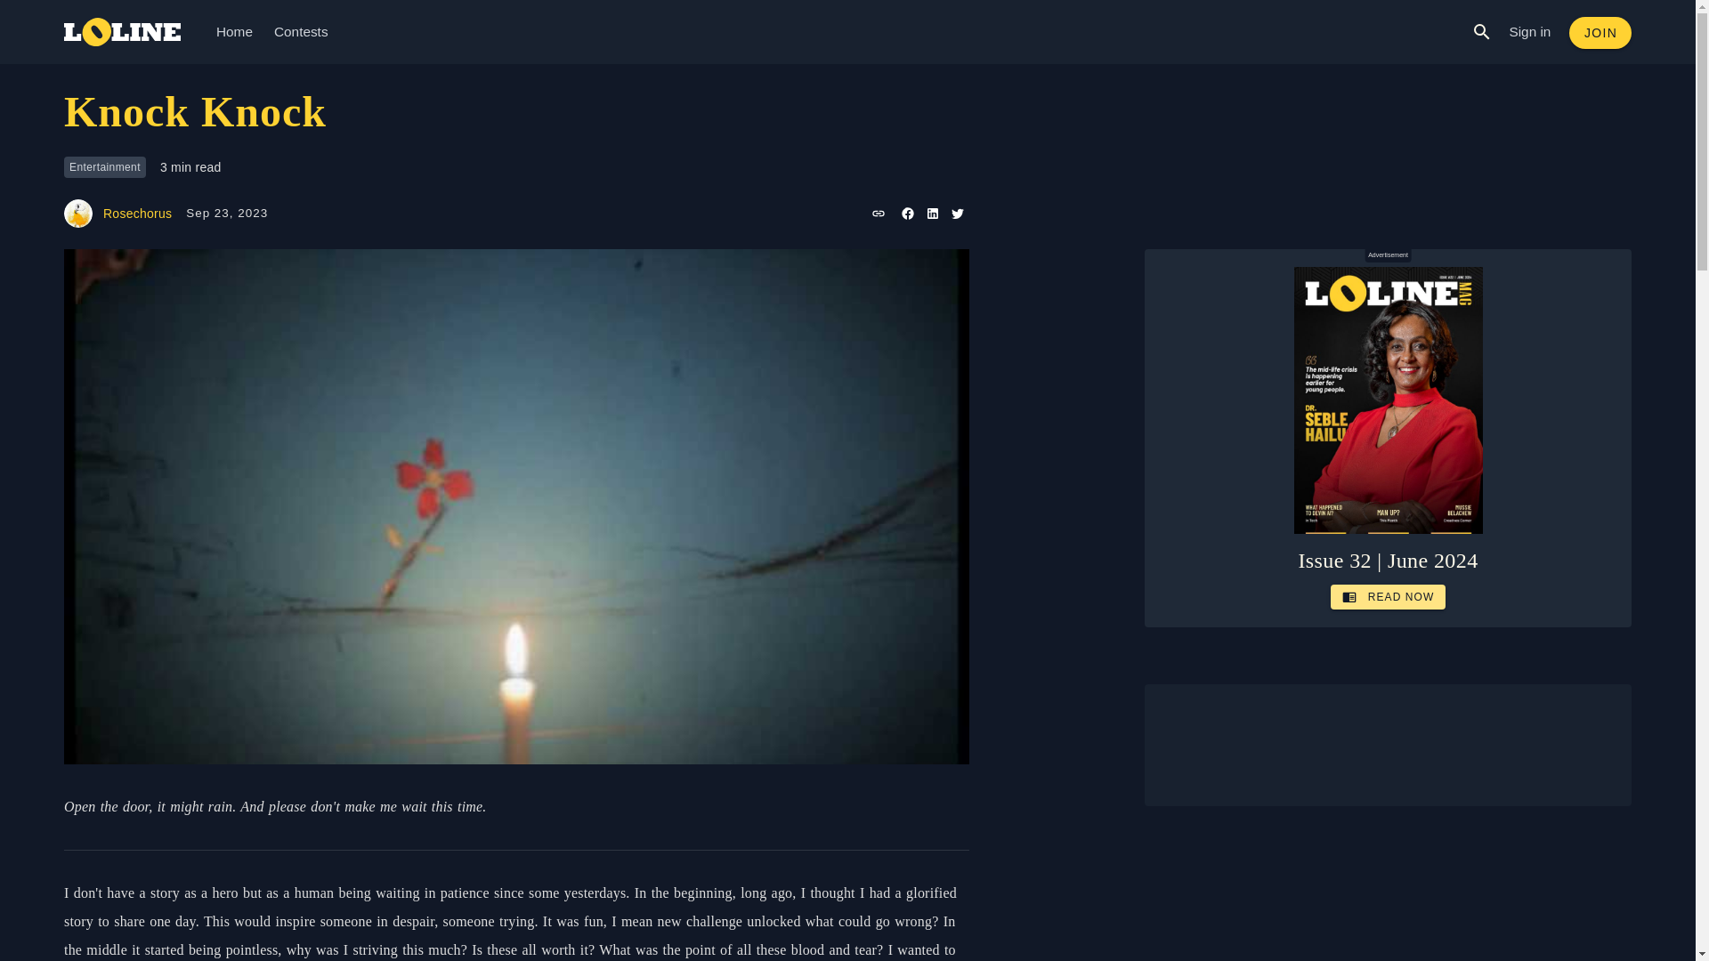 This screenshot has width=1709, height=961. I want to click on Rosechorus, so click(117, 213).